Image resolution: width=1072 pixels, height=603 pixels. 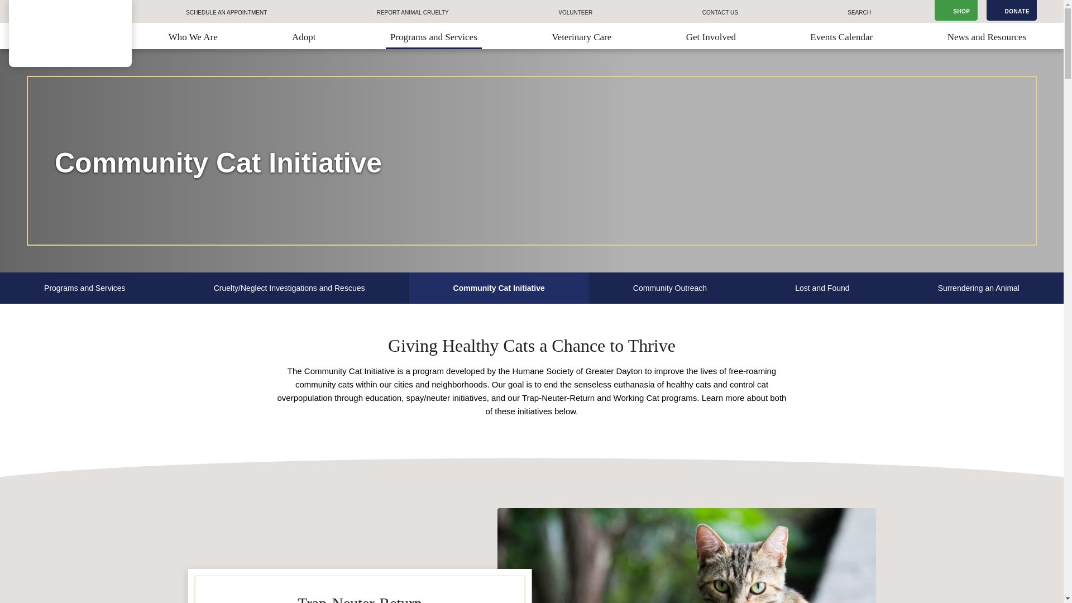 I want to click on Adopt, so click(x=304, y=36).